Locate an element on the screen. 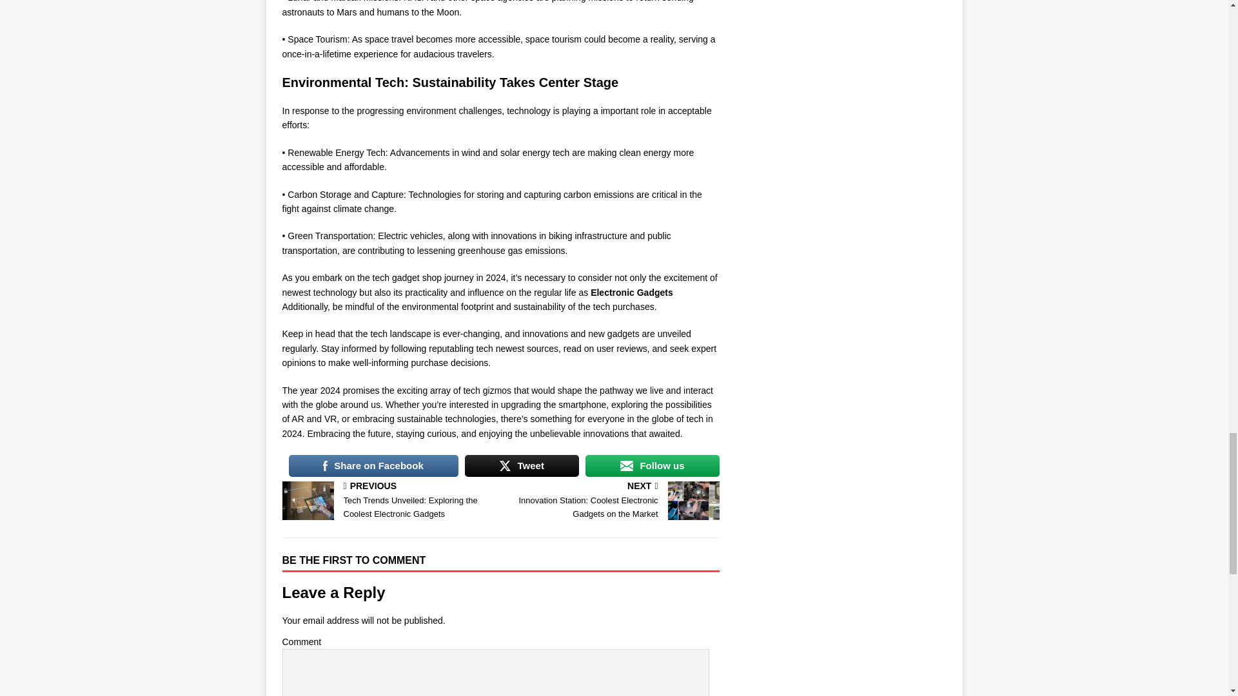 The image size is (1238, 696). Share on Facebook is located at coordinates (373, 465).